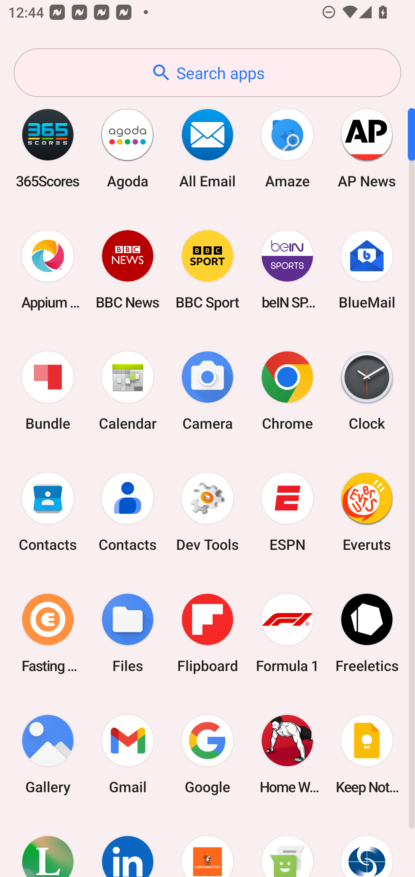 This screenshot has width=415, height=877. Describe the element at coordinates (287, 148) in the screenshot. I see `Amaze` at that location.